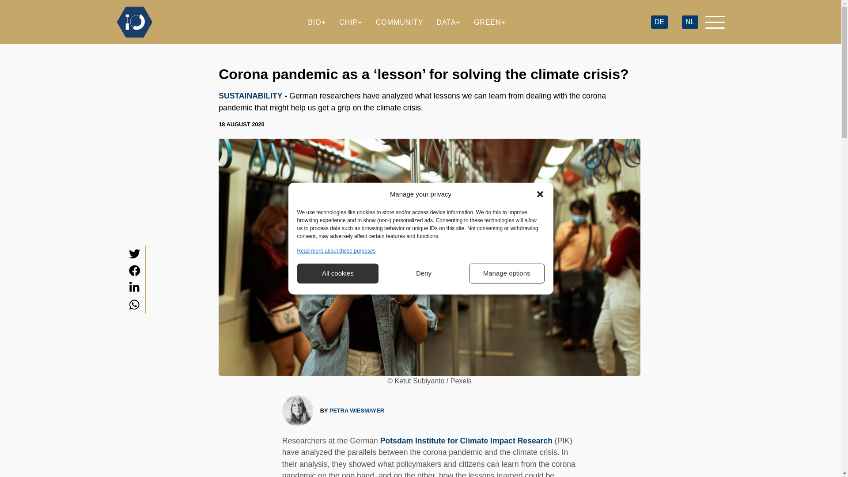  Describe the element at coordinates (134, 271) in the screenshot. I see `Share on Facebook` at that location.